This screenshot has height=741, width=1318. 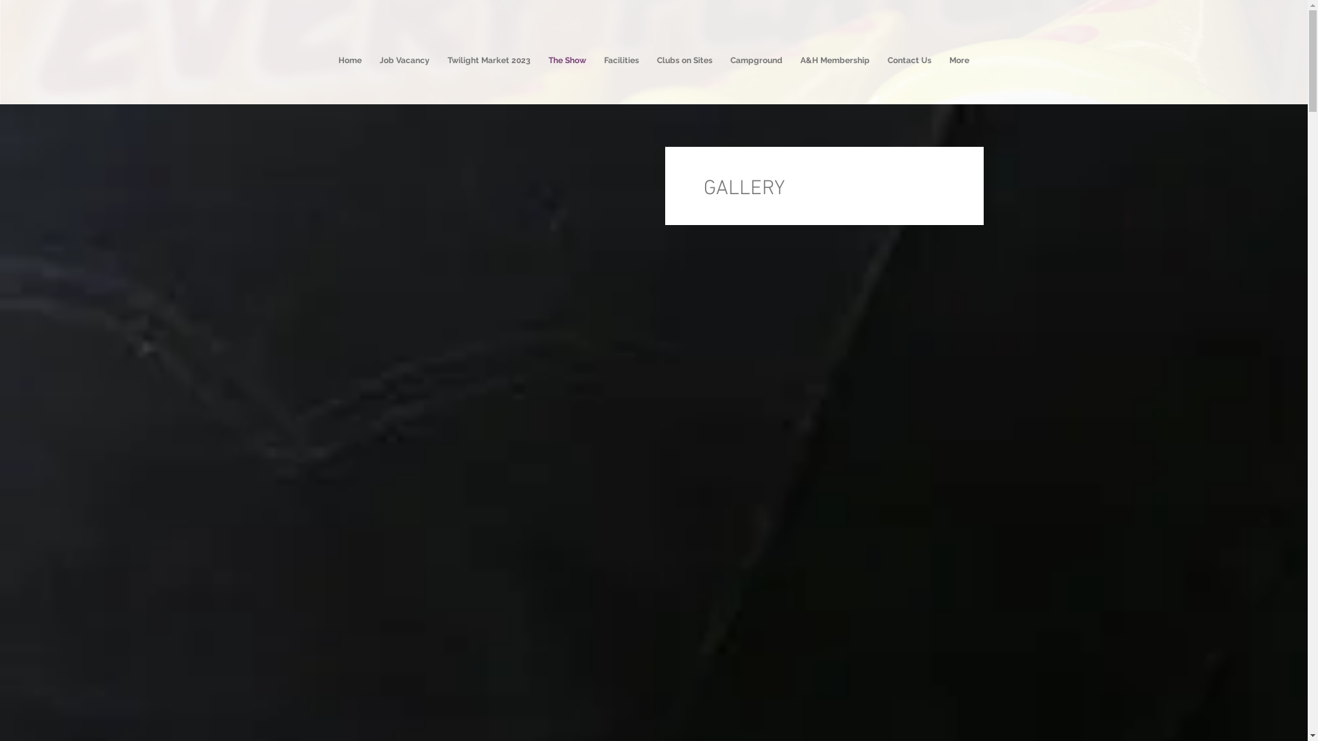 I want to click on Clubs on Sites, so click(x=685, y=74).